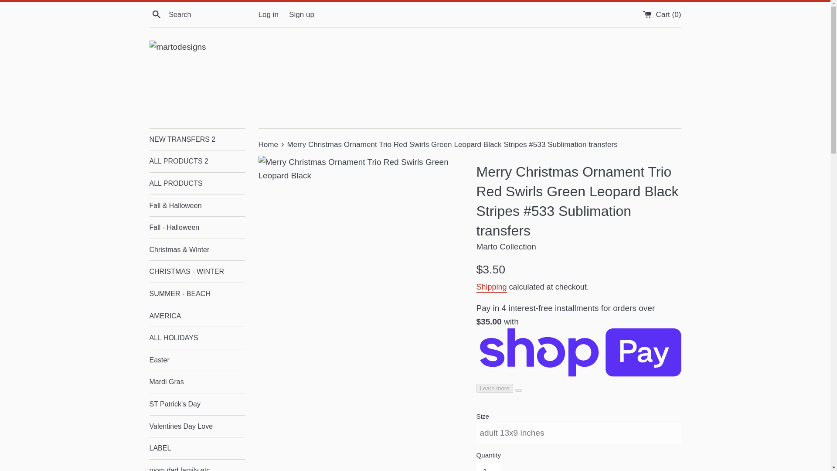  Describe the element at coordinates (197, 272) in the screenshot. I see `CHRISTMAS - WINTER` at that location.